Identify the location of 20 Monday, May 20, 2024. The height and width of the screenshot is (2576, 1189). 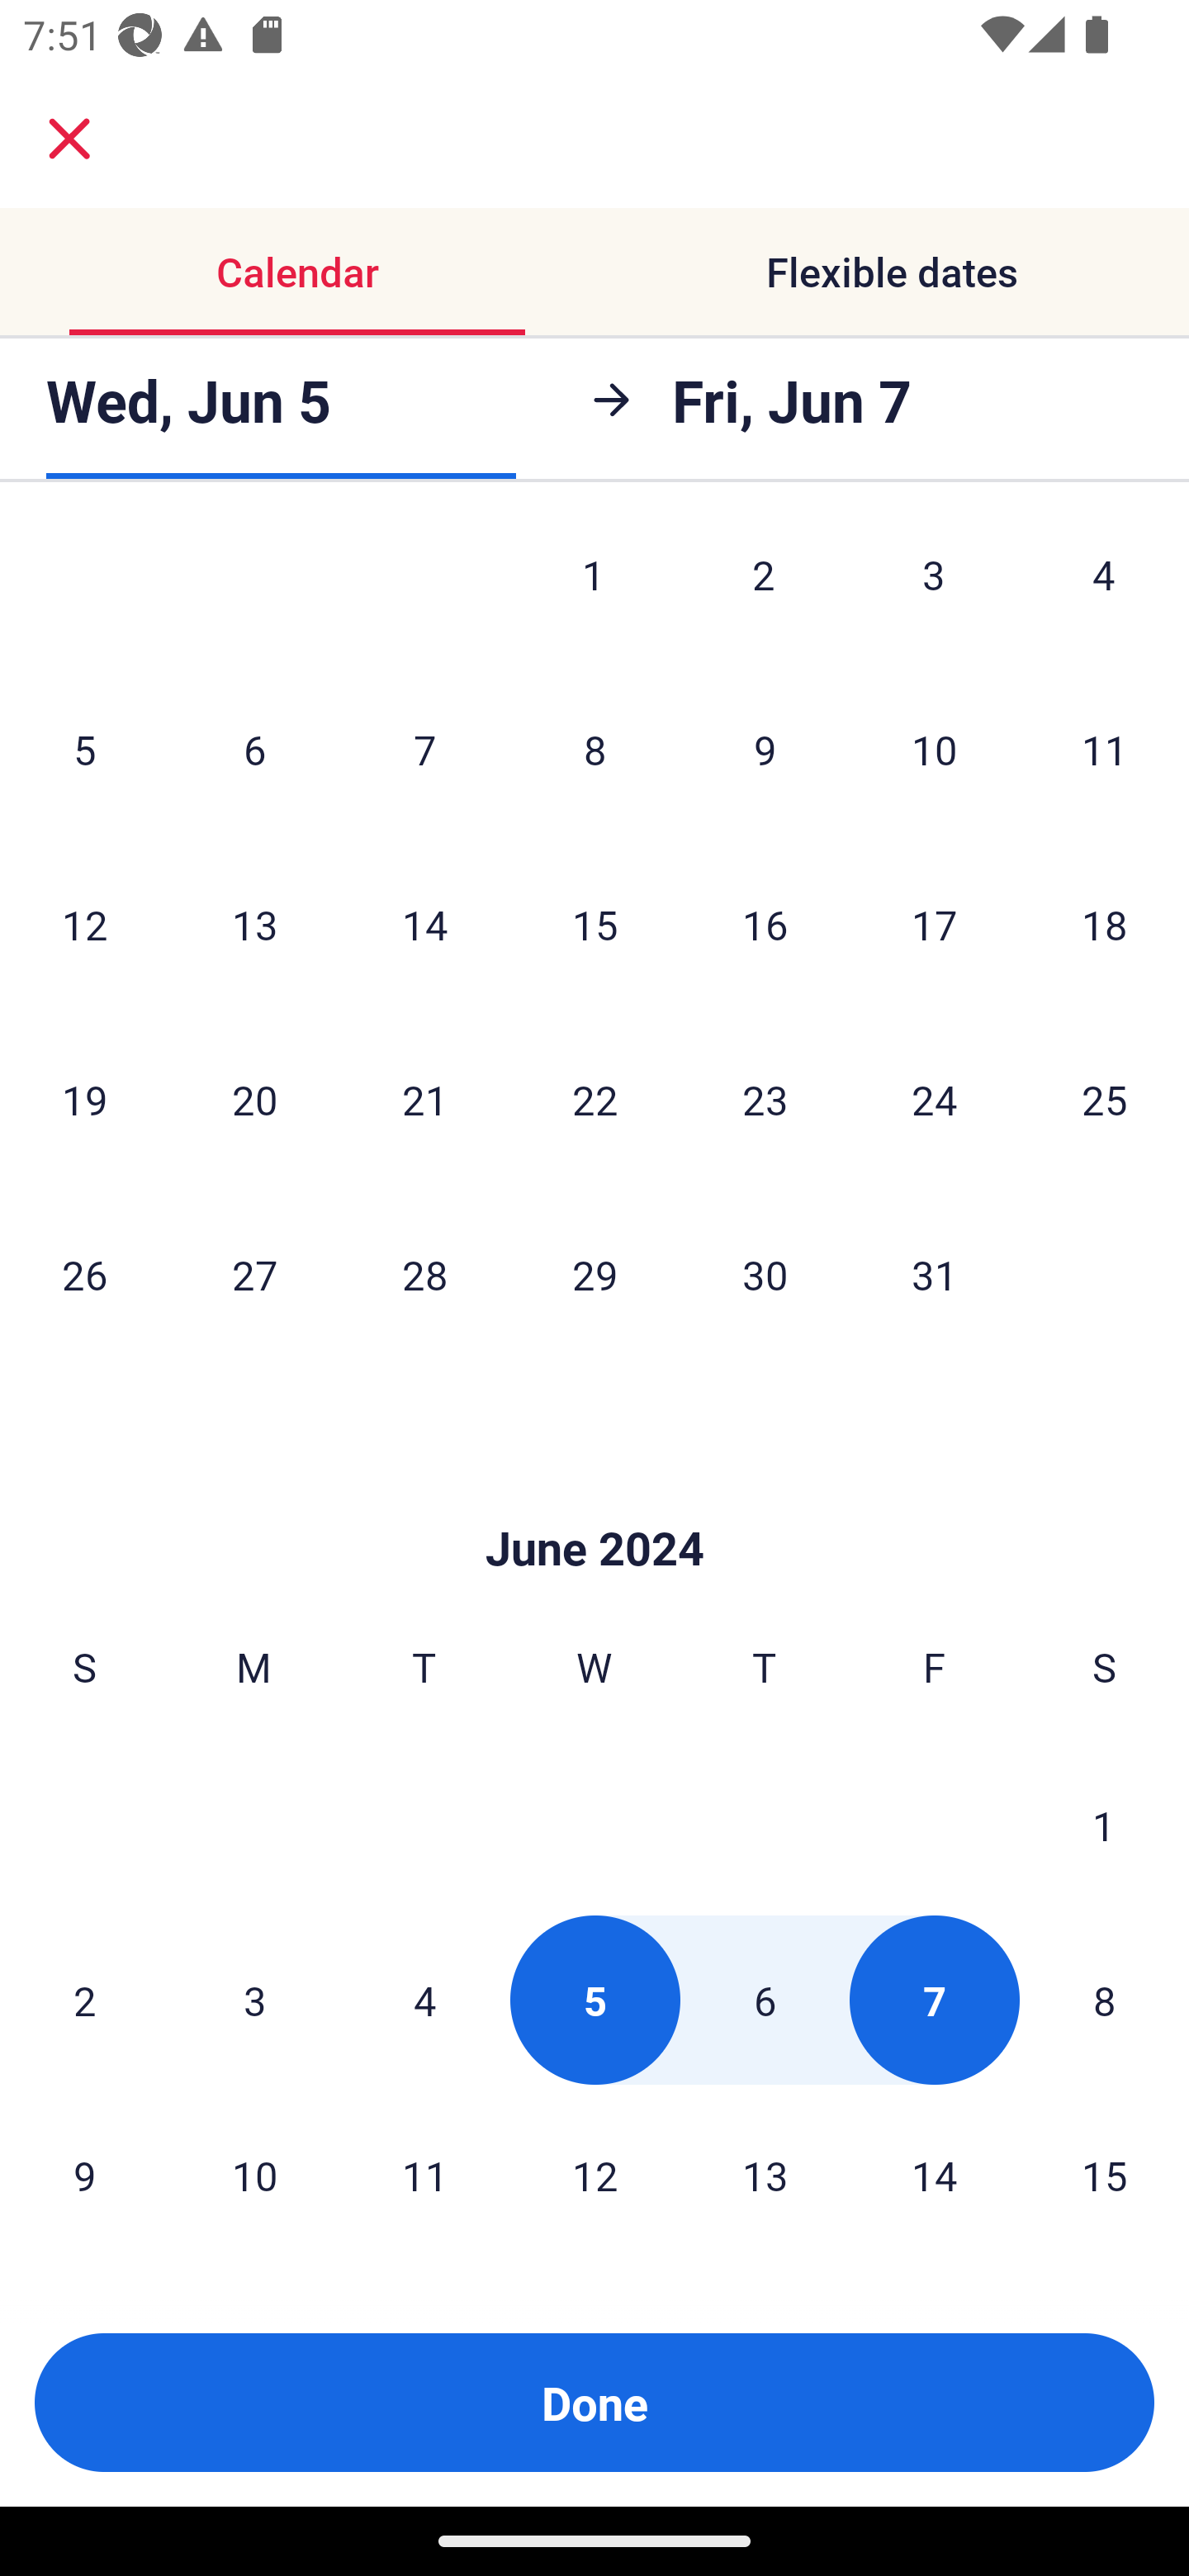
(254, 1100).